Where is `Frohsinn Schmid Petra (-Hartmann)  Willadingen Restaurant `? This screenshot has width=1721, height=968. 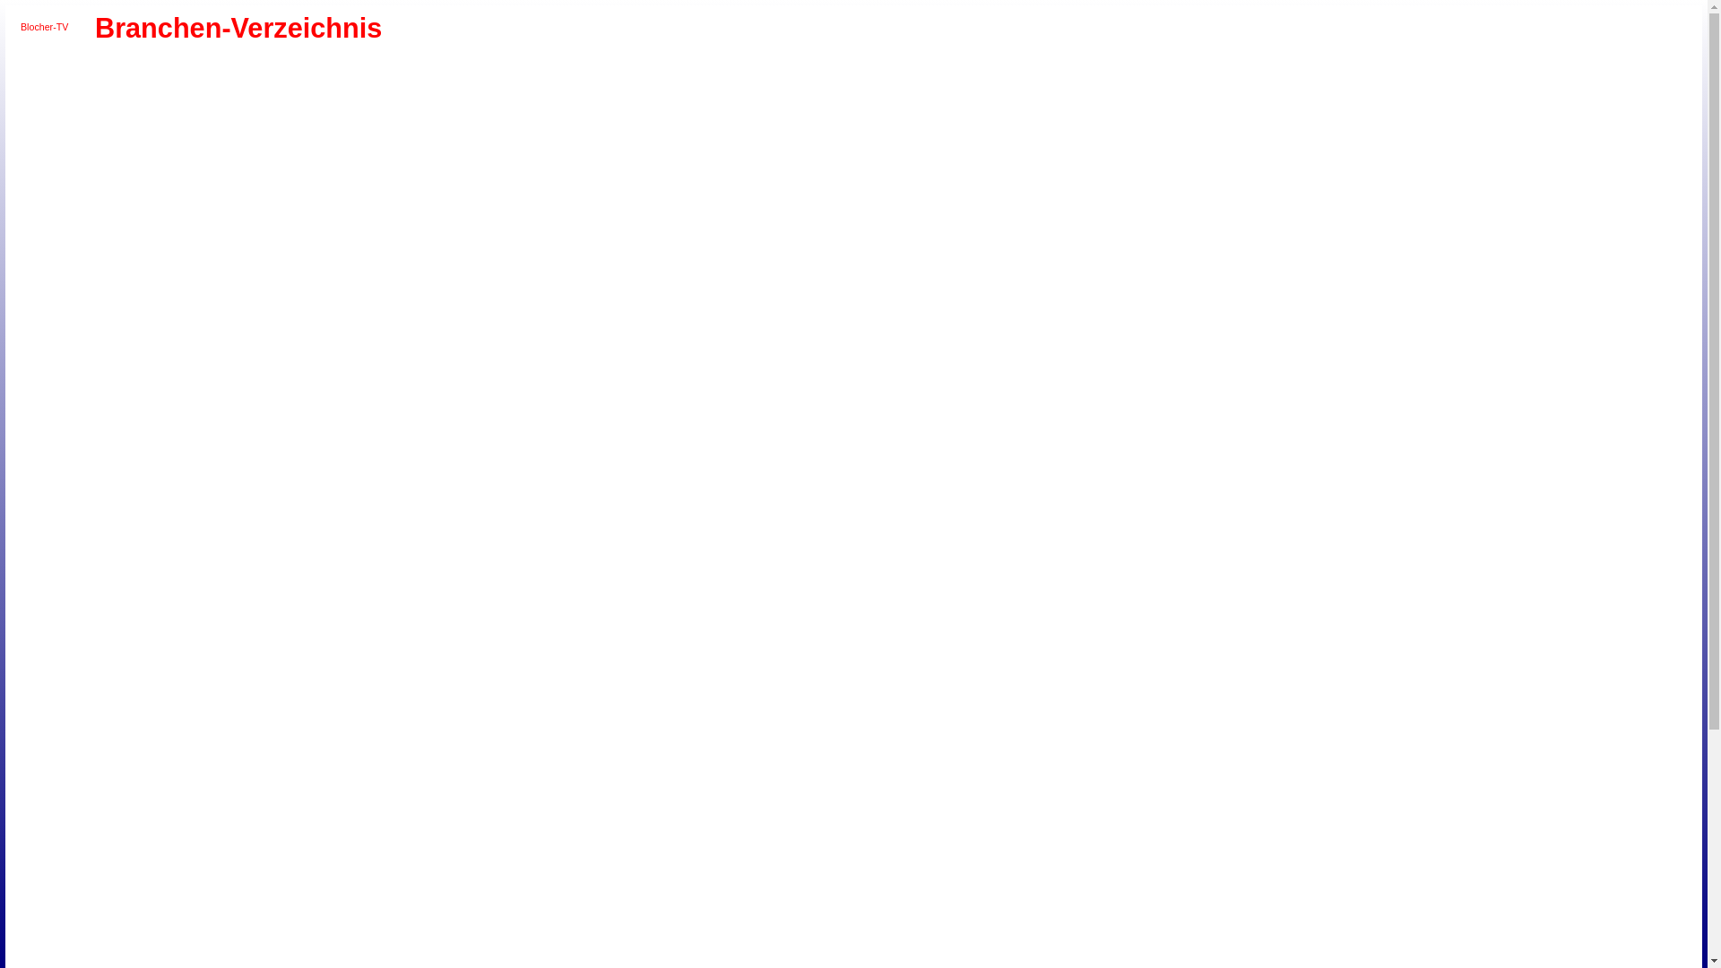 Frohsinn Schmid Petra (-Hartmann)  Willadingen Restaurant  is located at coordinates (376, 505).